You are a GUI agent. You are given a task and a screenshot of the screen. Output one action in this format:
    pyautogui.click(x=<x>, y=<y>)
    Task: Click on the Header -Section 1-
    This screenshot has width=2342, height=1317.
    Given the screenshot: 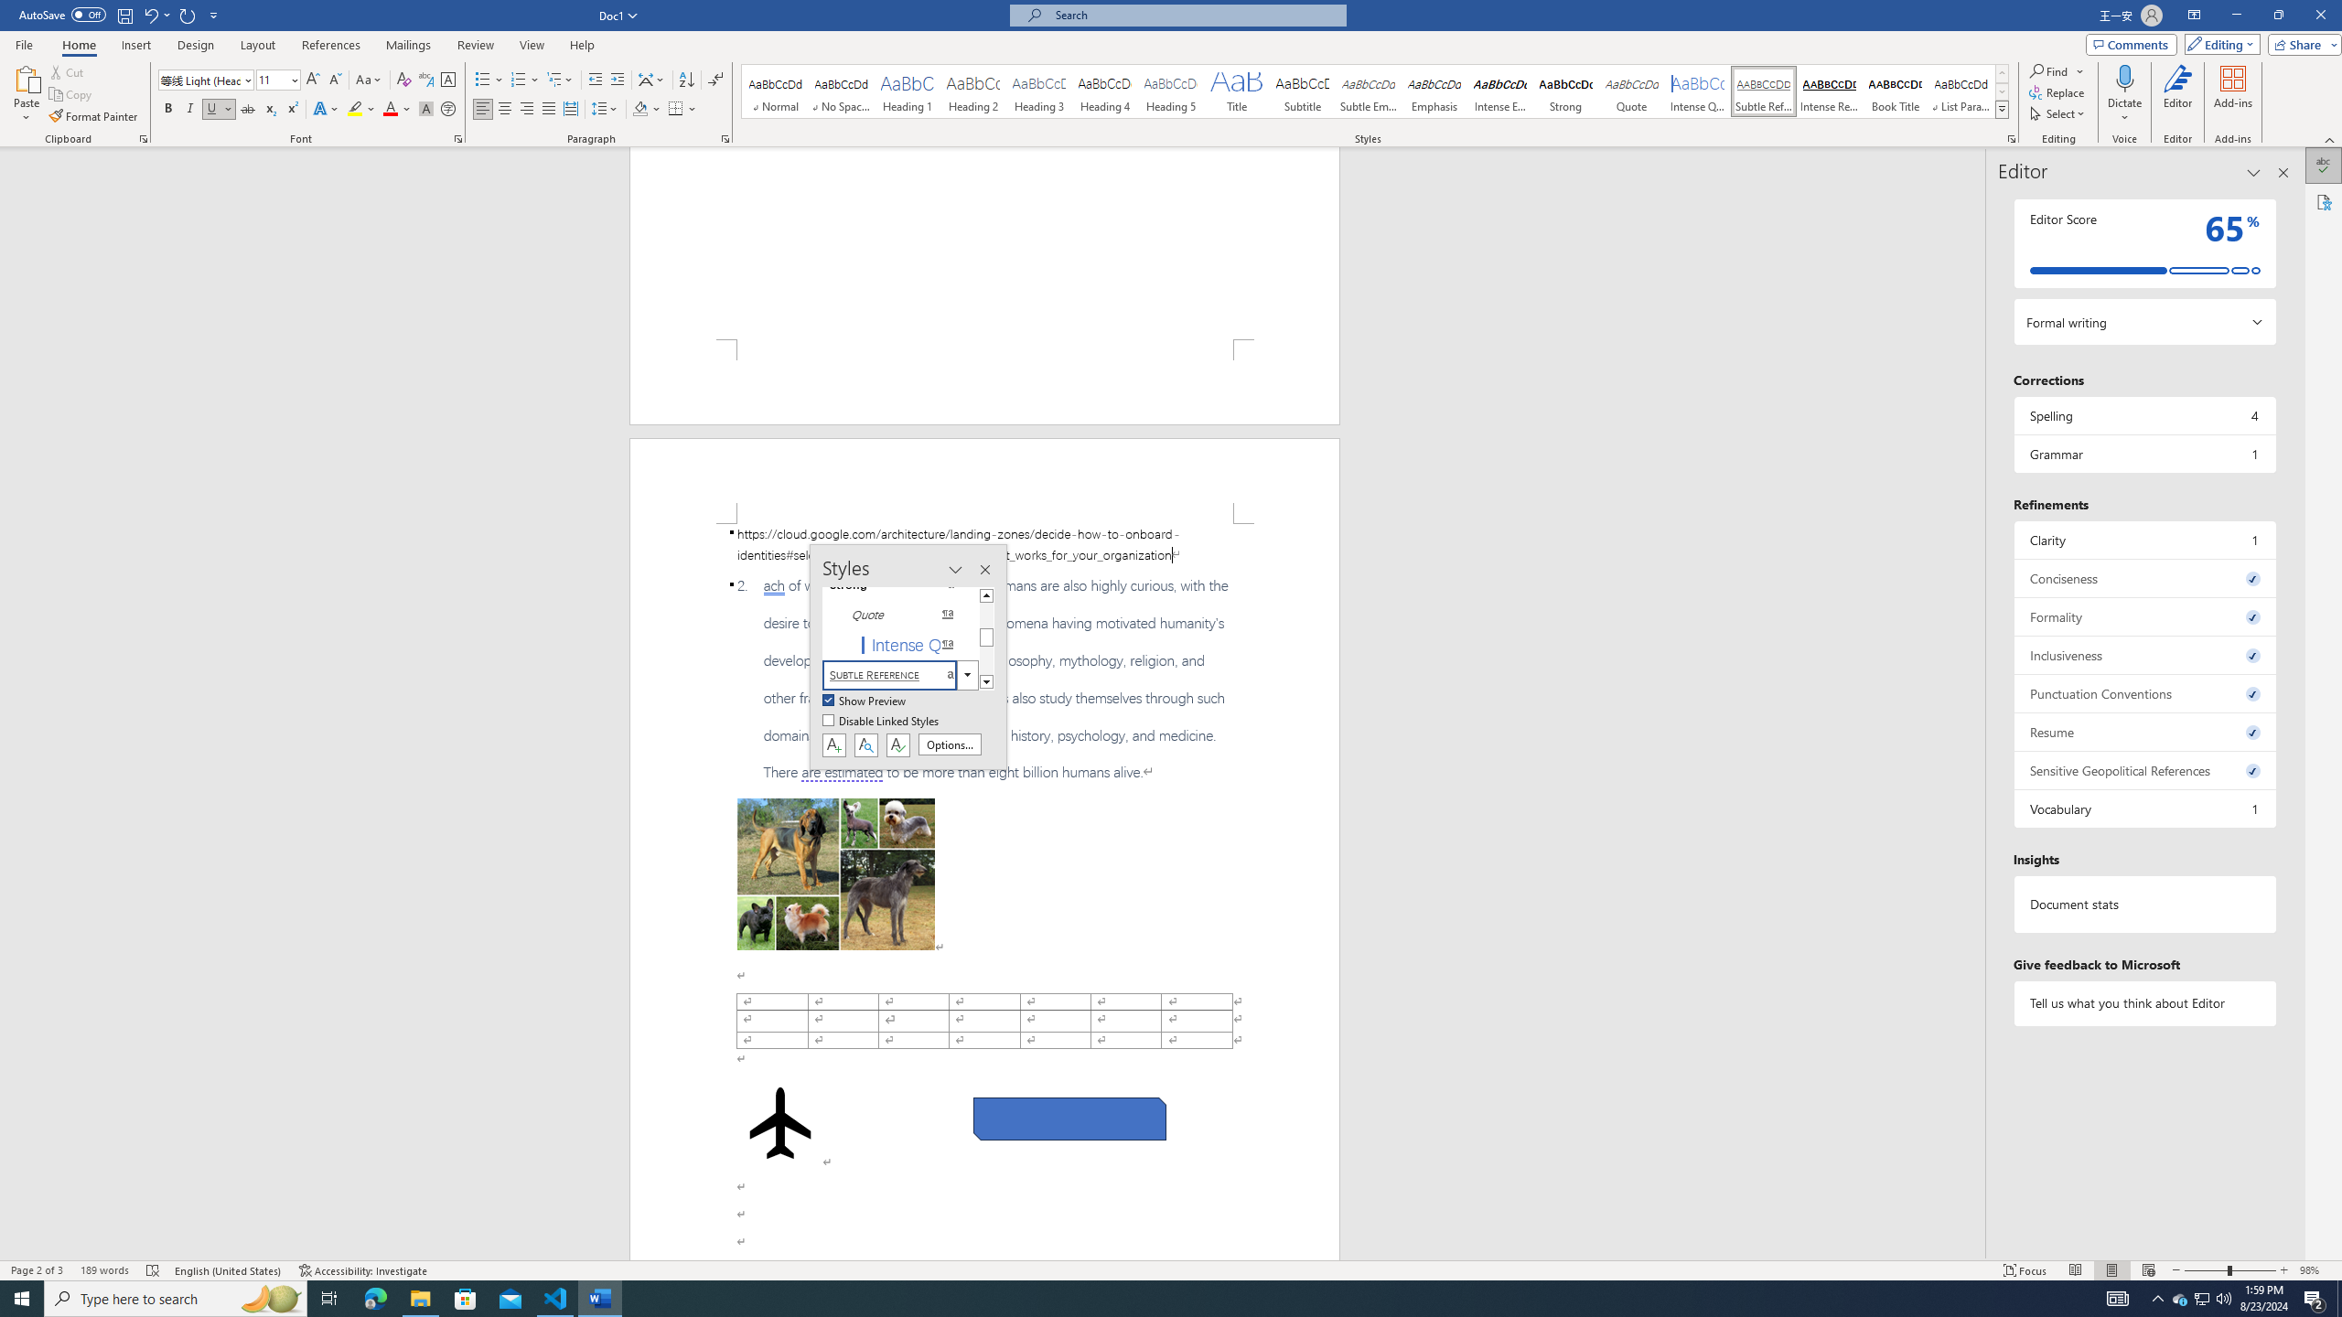 What is the action you would take?
    pyautogui.click(x=984, y=481)
    